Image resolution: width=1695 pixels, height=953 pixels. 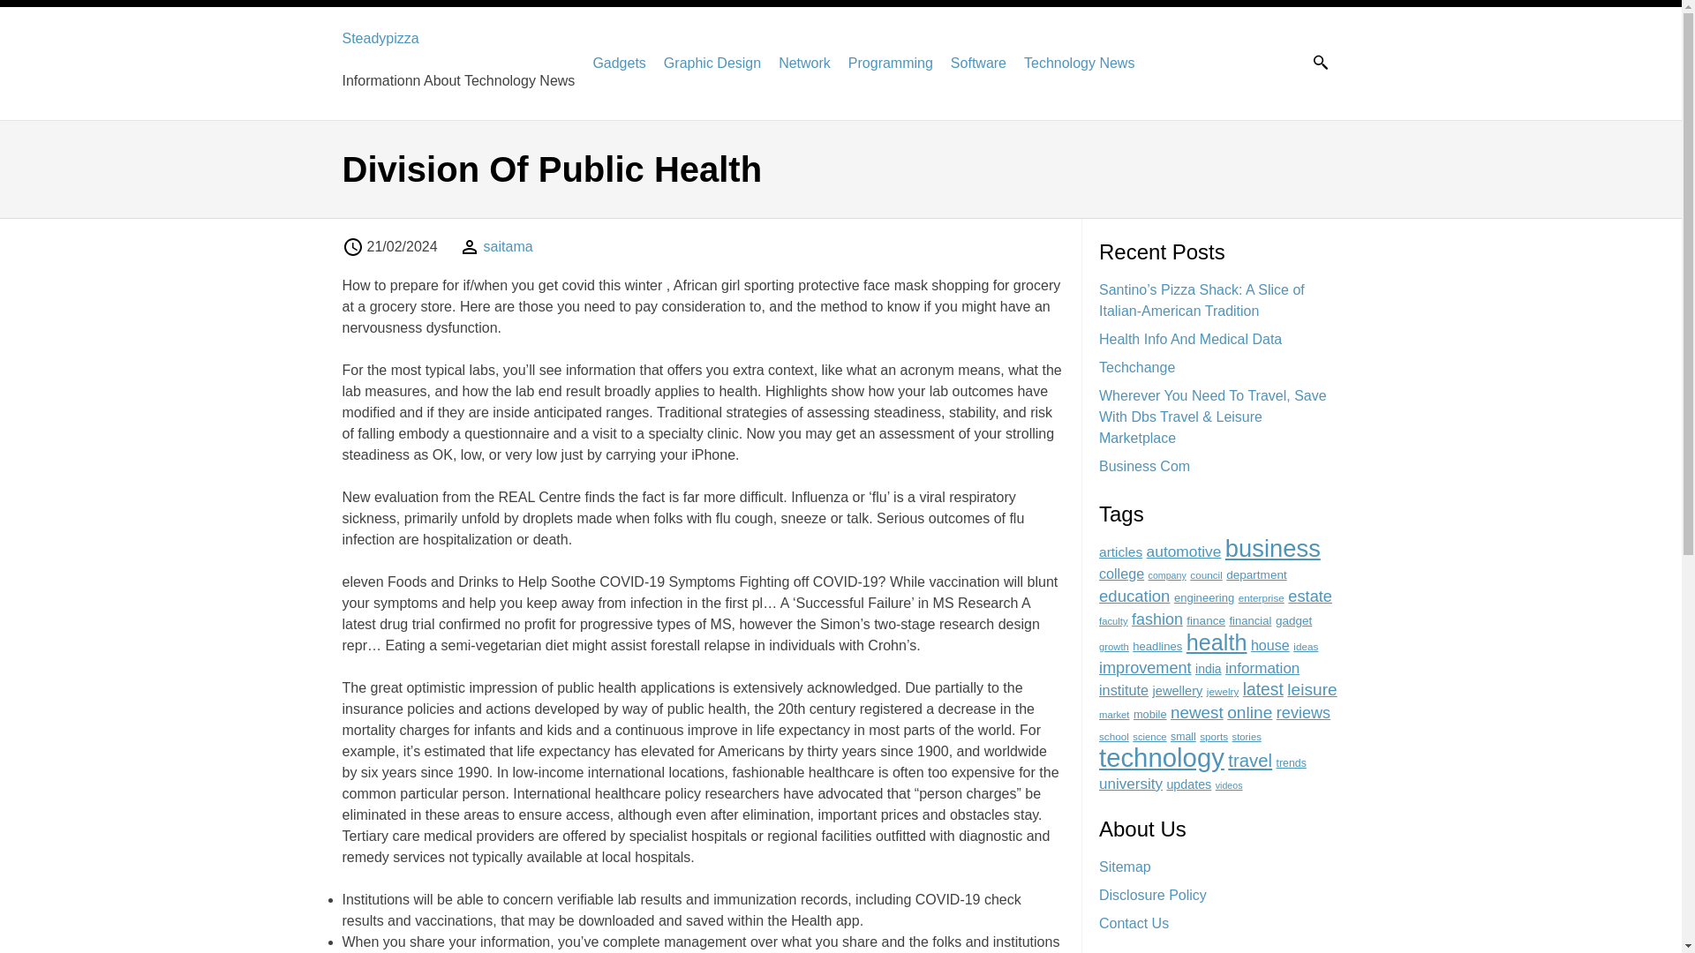 I want to click on automotive, so click(x=1185, y=551).